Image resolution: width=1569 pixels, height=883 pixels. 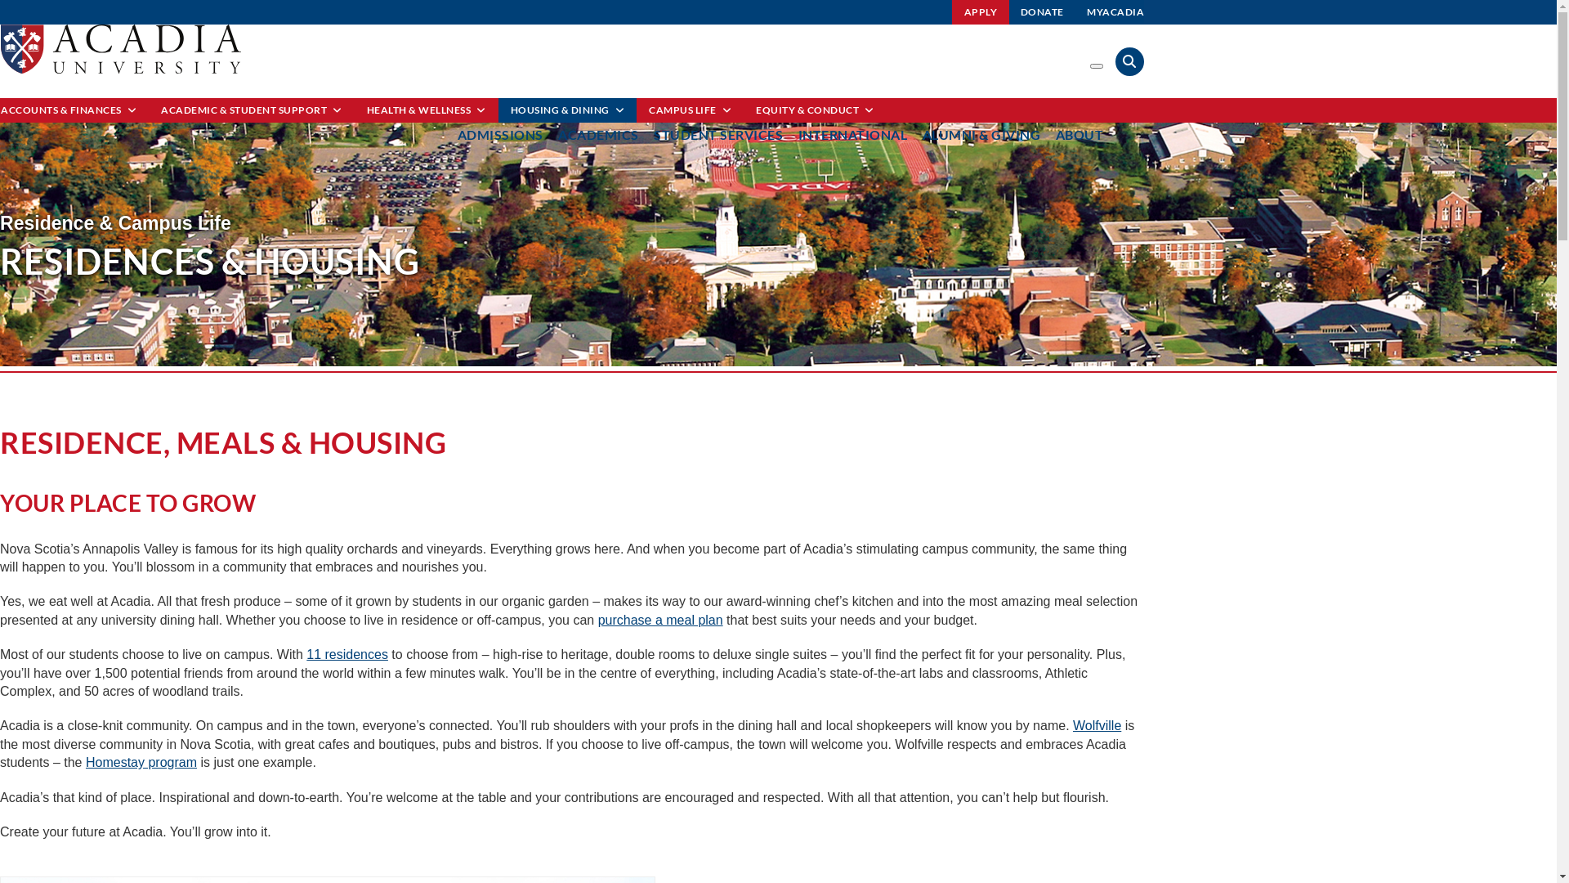 What do you see at coordinates (1115, 12) in the screenshot?
I see `MYACADIA` at bounding box center [1115, 12].